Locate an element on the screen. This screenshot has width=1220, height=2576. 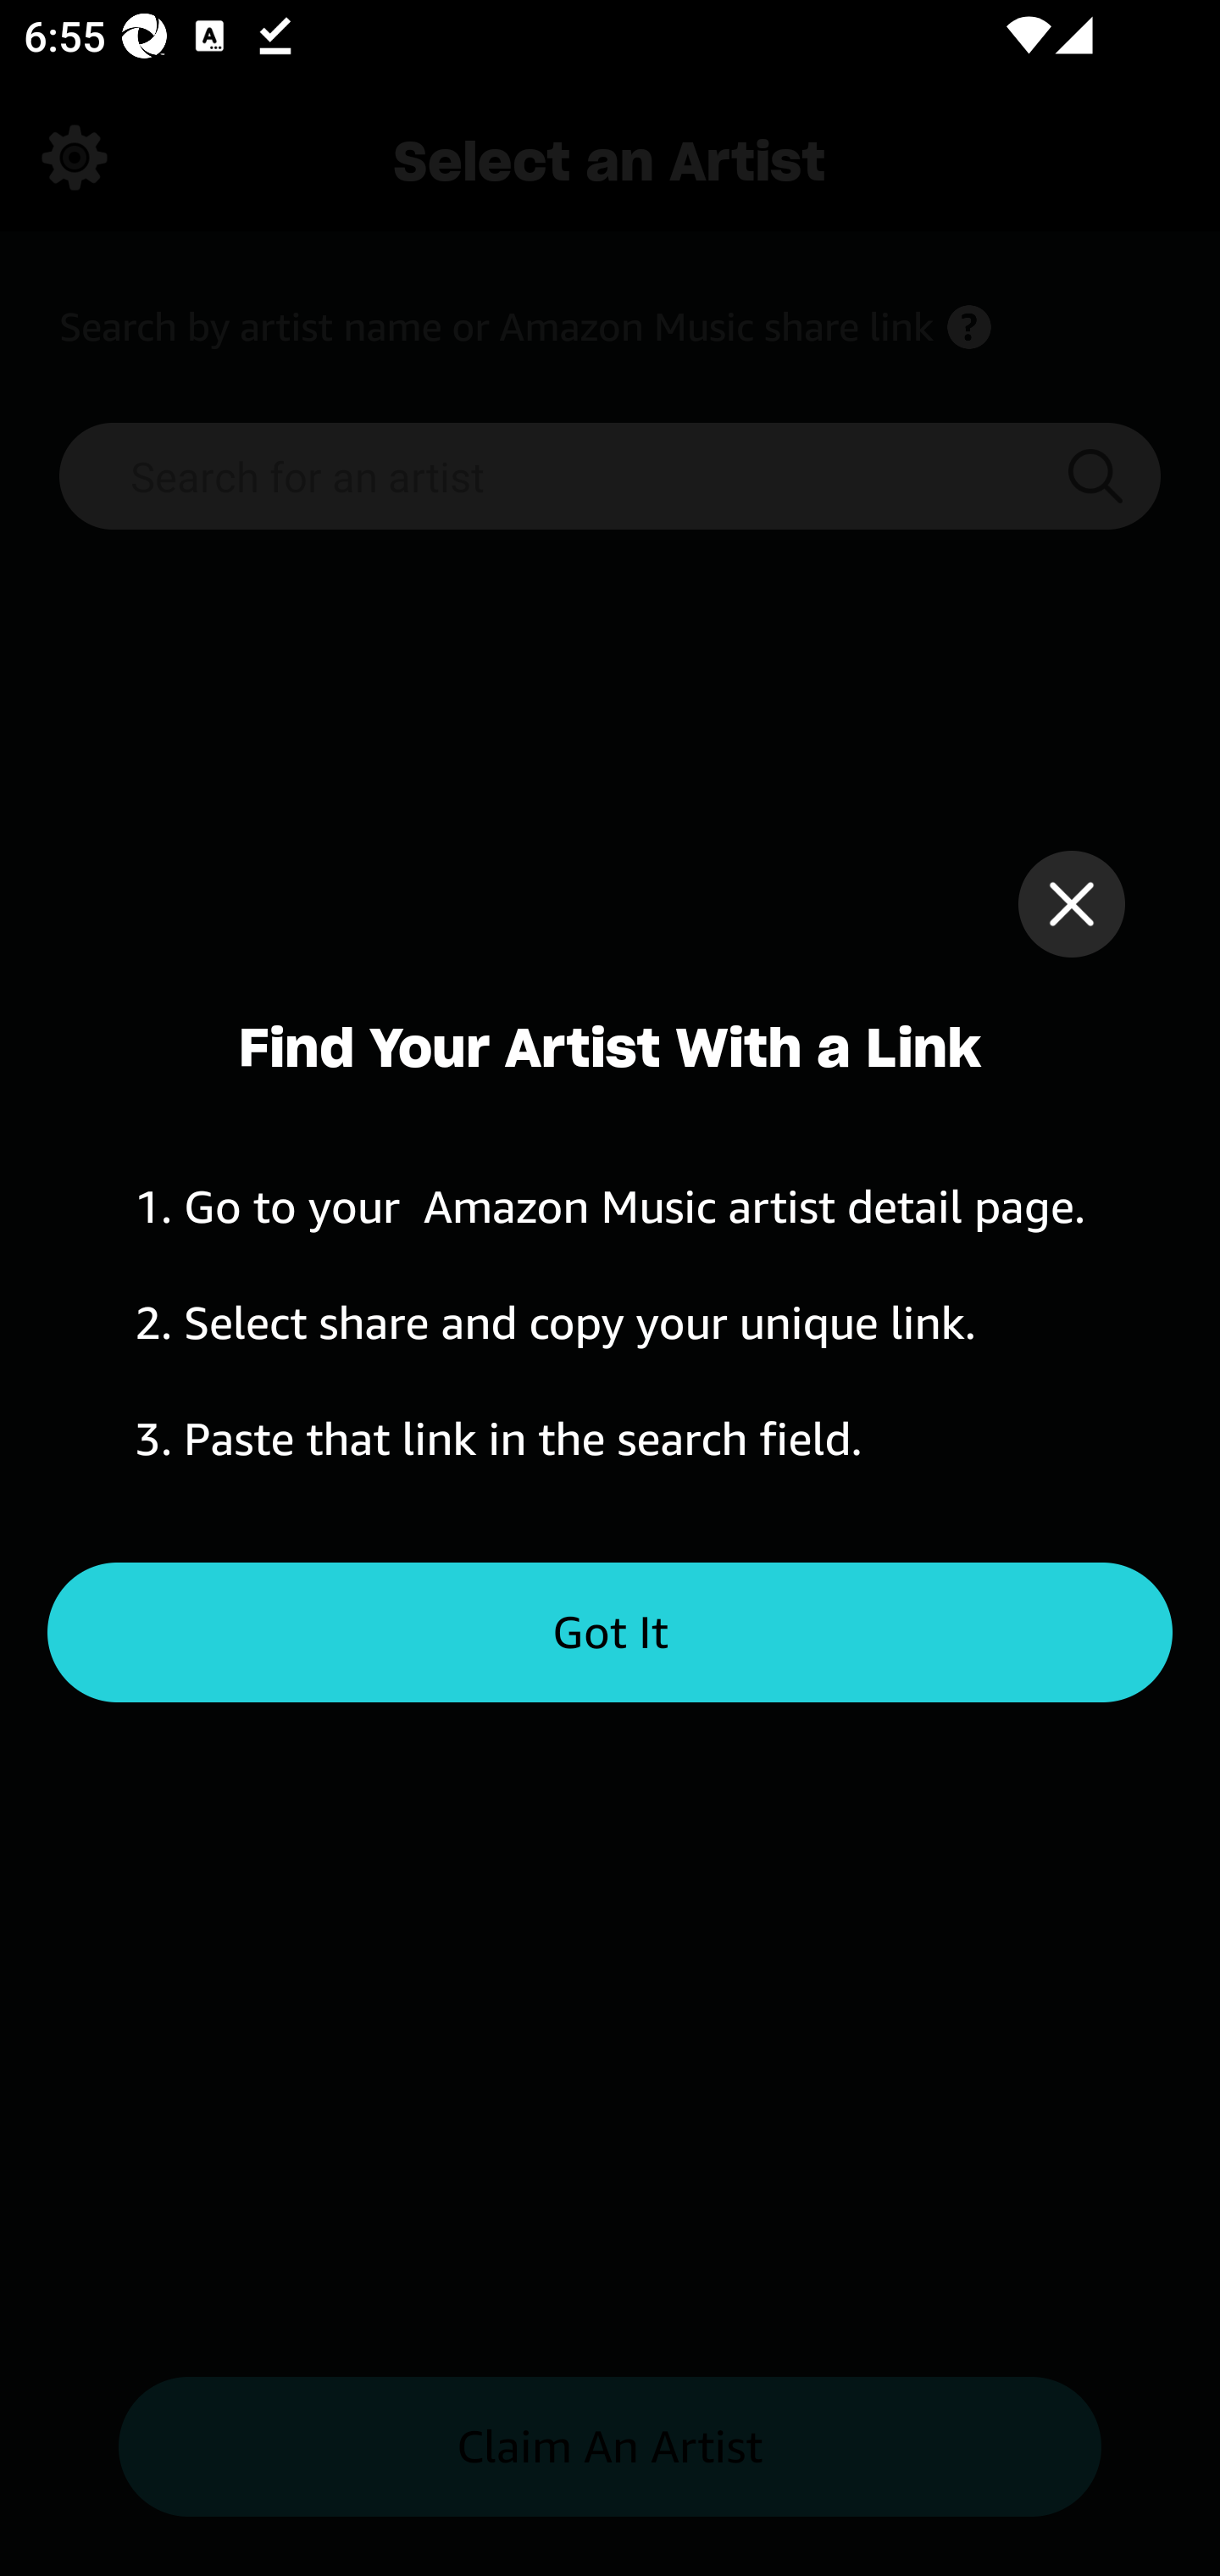
Got it button Got It is located at coordinates (610, 1633).